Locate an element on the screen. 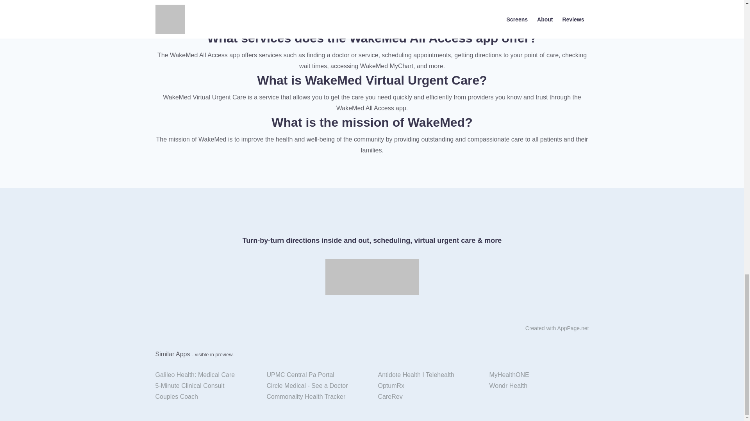 This screenshot has width=750, height=421. OptumRx is located at coordinates (427, 386).